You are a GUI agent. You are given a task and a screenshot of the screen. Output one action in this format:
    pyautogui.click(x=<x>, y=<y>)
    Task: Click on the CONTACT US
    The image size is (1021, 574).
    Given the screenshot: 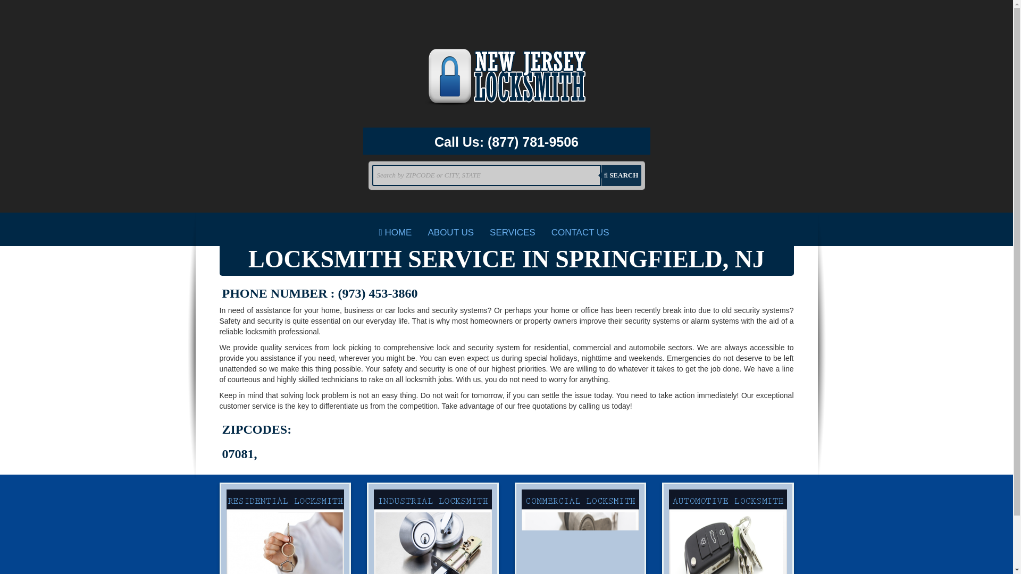 What is the action you would take?
    pyautogui.click(x=580, y=233)
    